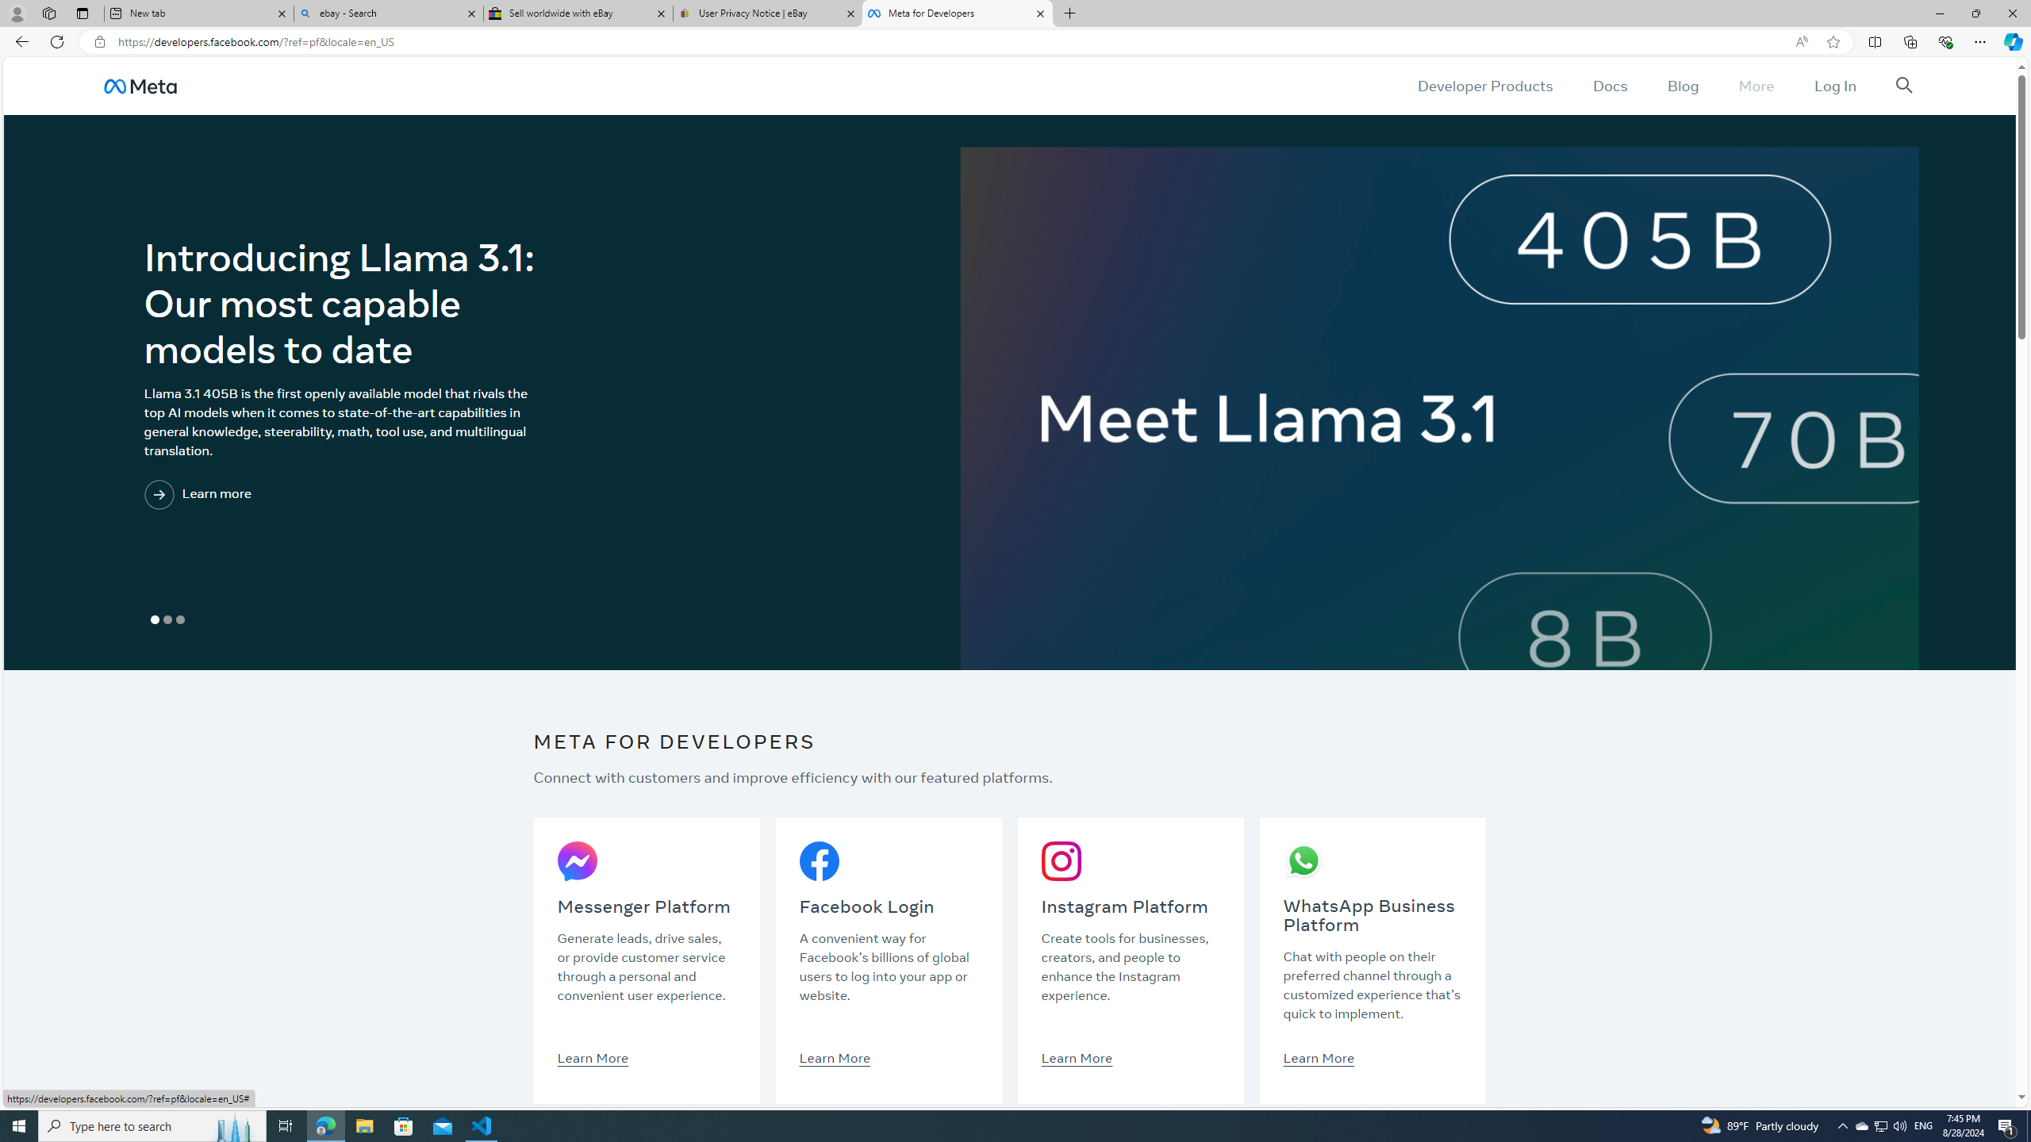 Image resolution: width=2031 pixels, height=1142 pixels. What do you see at coordinates (1756, 86) in the screenshot?
I see `More` at bounding box center [1756, 86].